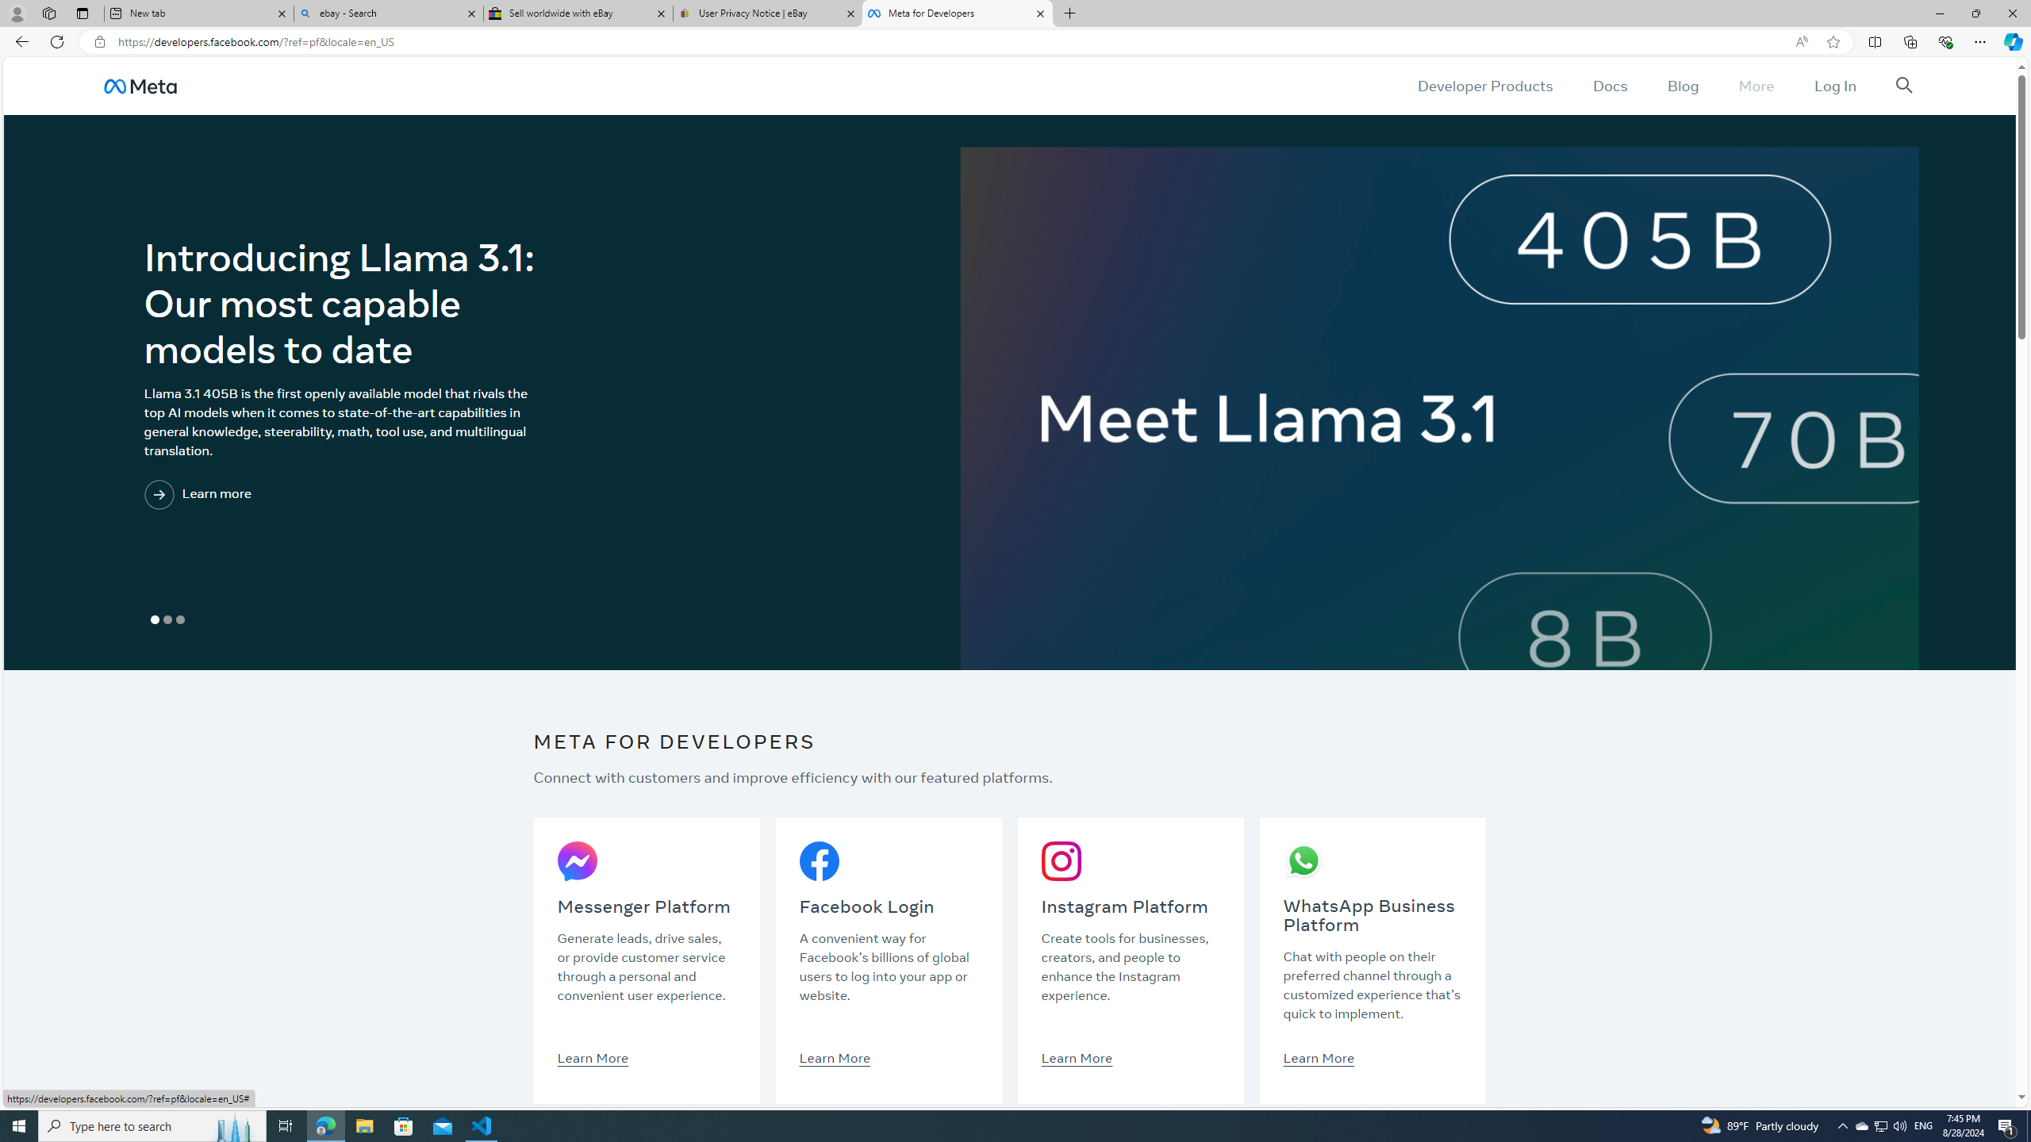 Image resolution: width=2031 pixels, height=1142 pixels. What do you see at coordinates (1756, 86) in the screenshot?
I see `More` at bounding box center [1756, 86].